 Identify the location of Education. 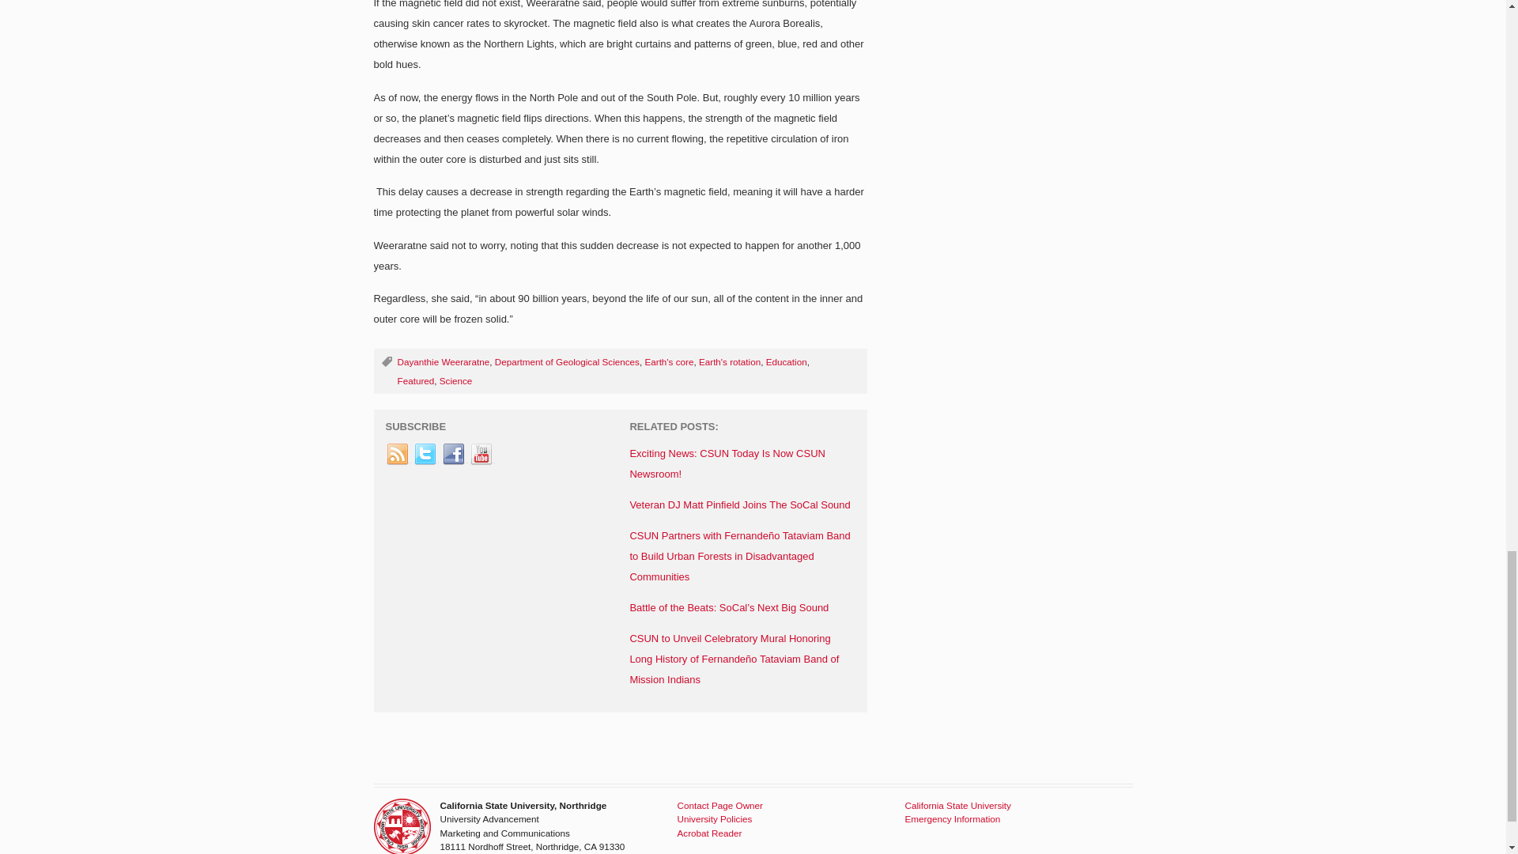
(787, 362).